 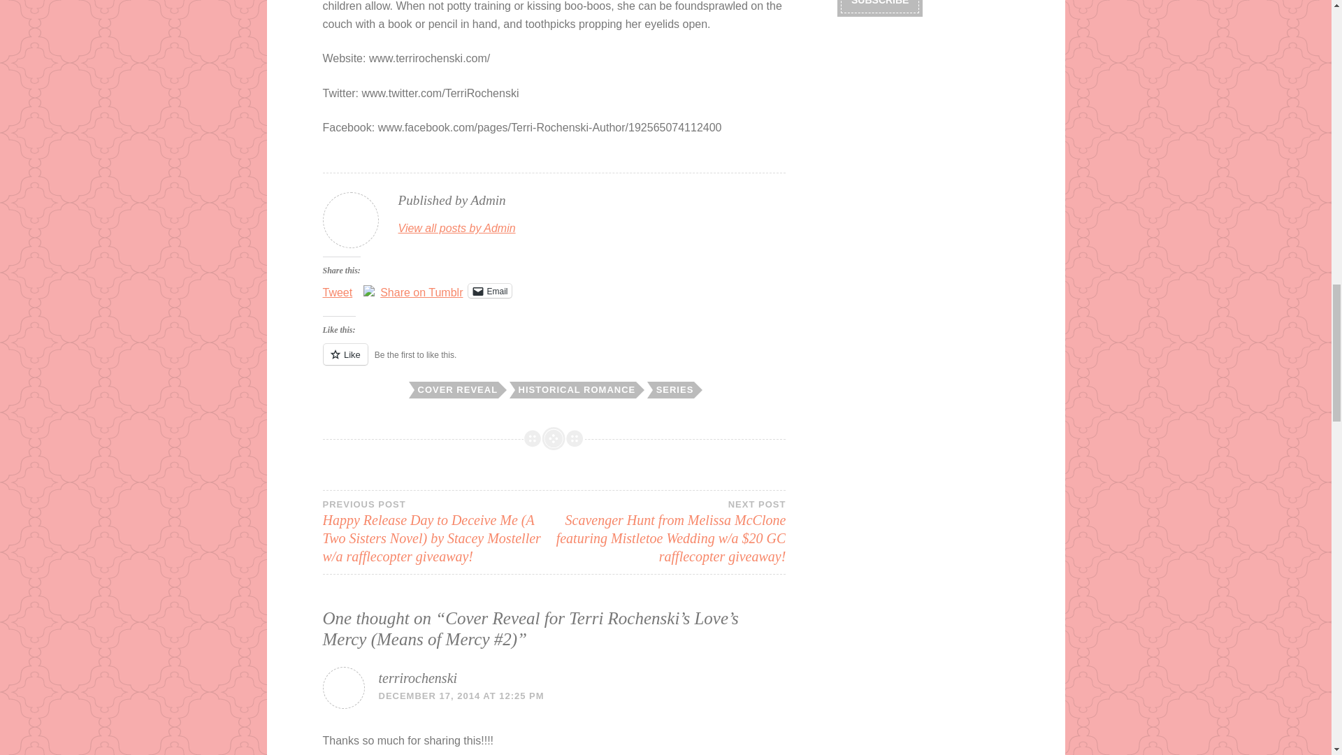 What do you see at coordinates (457, 229) in the screenshot?
I see `View all posts by Admin` at bounding box center [457, 229].